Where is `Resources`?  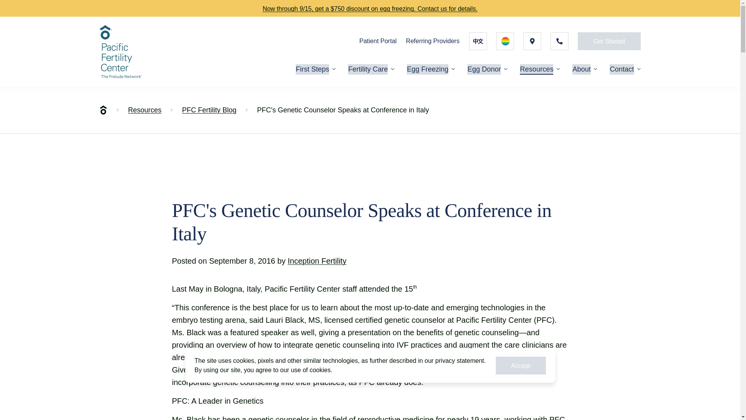
Resources is located at coordinates (537, 69).